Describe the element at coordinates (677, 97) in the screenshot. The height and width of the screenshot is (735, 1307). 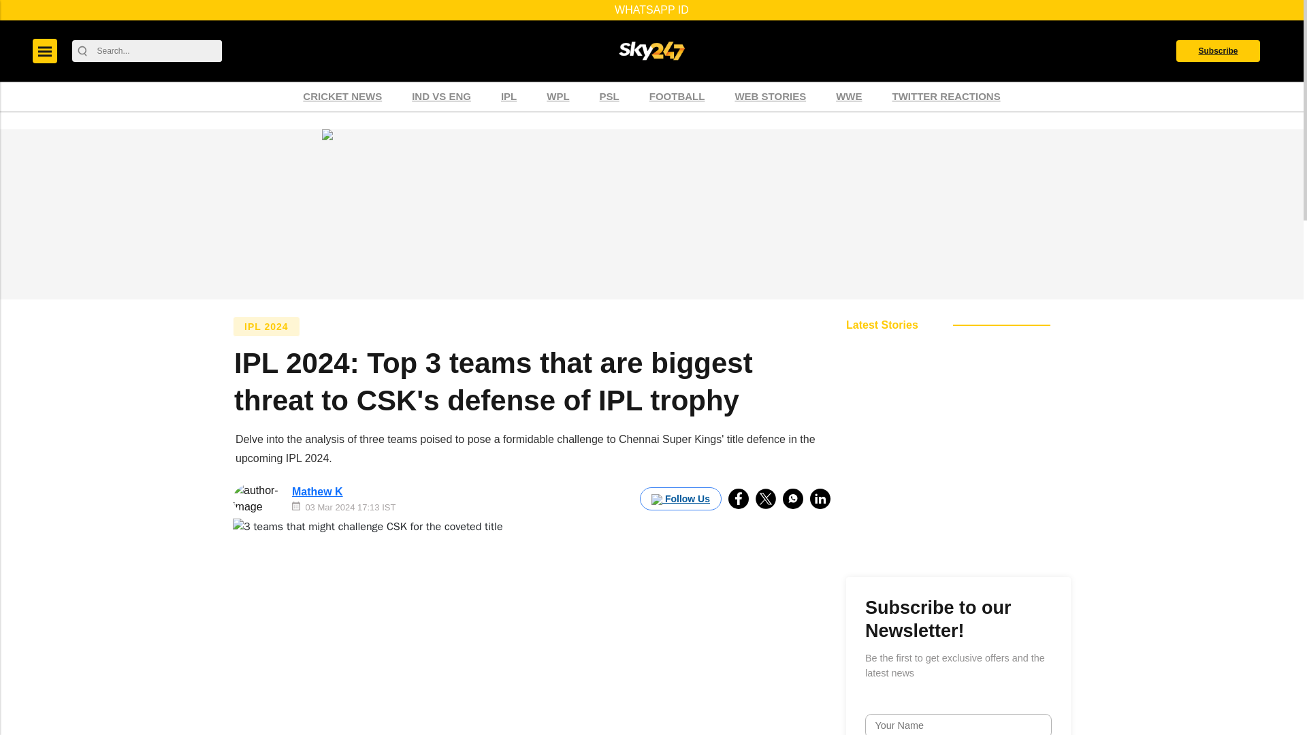
I see `FOOTBALL` at that location.